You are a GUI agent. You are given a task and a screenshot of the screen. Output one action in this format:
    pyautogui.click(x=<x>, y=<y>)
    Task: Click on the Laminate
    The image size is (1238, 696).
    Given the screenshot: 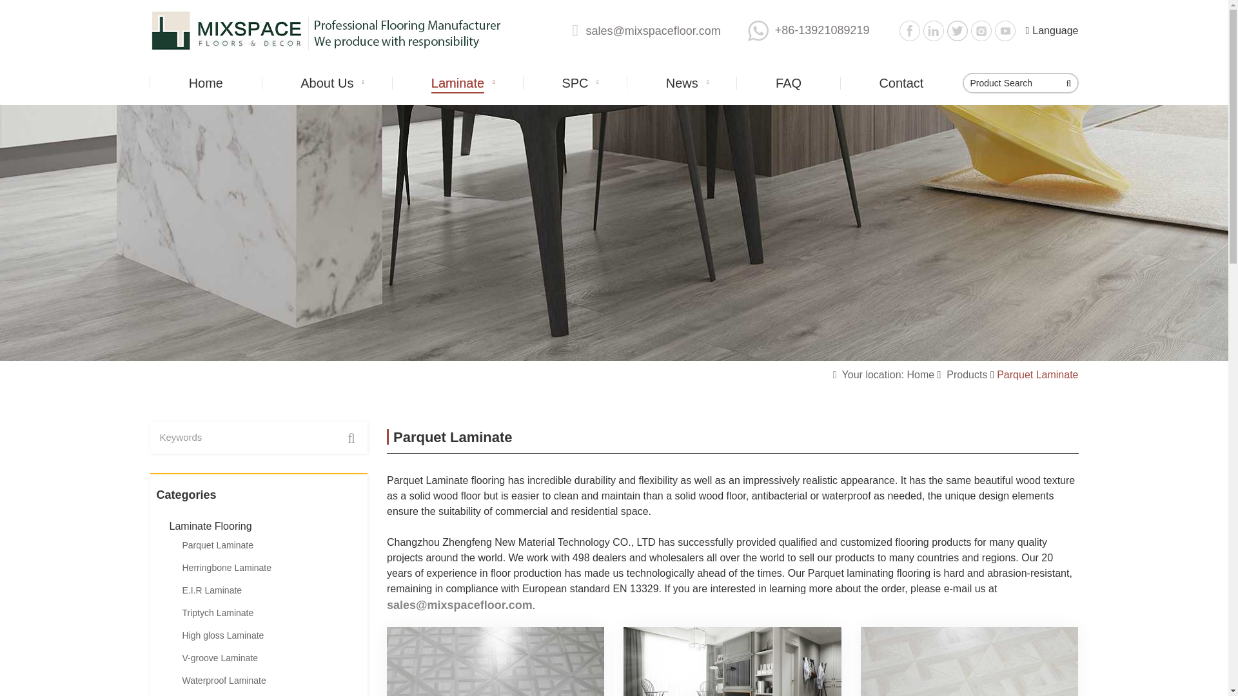 What is the action you would take?
    pyautogui.click(x=457, y=82)
    